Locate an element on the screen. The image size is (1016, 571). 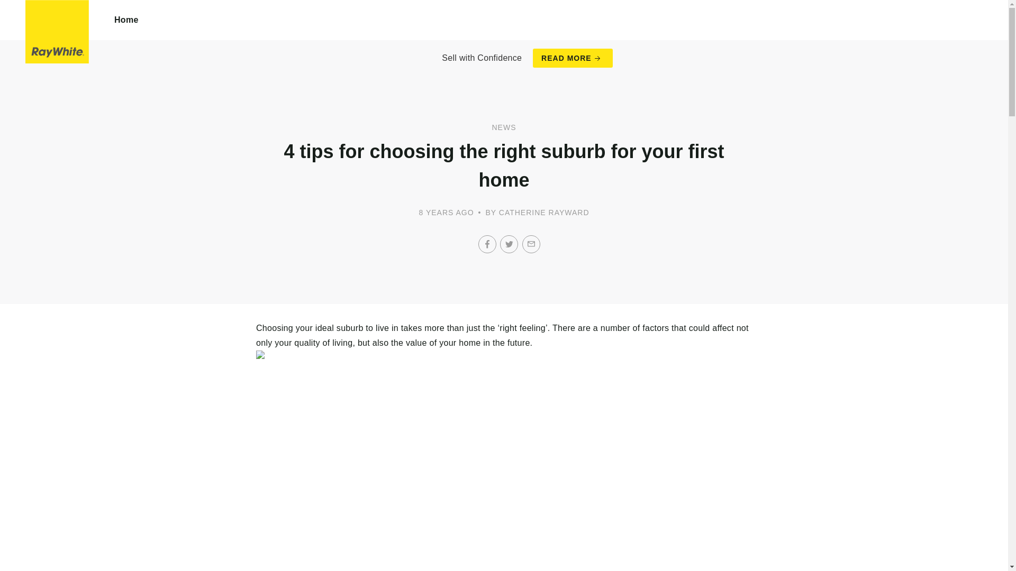
Twitter is located at coordinates (509, 244).